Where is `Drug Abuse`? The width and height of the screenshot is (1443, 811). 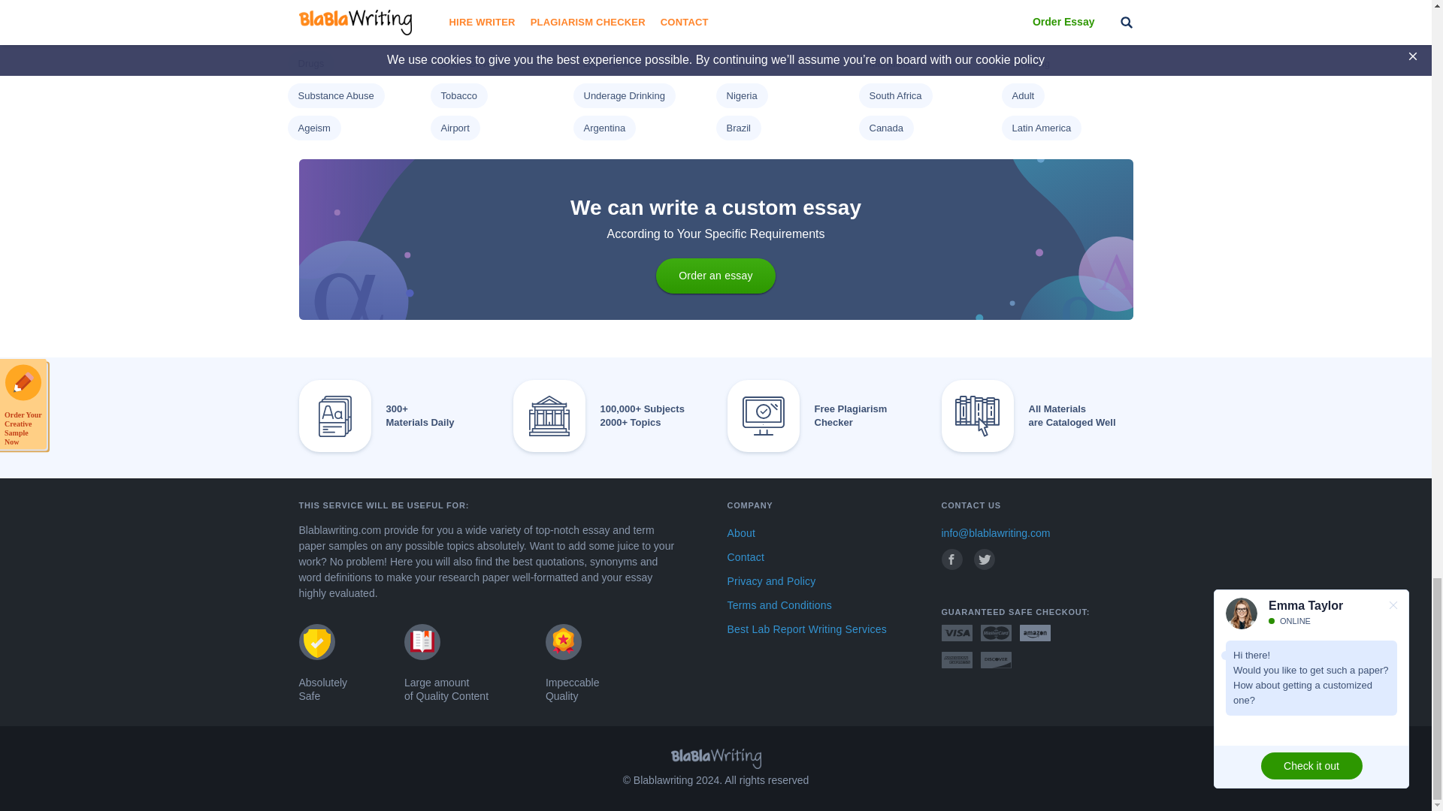 Drug Abuse is located at coordinates (894, 30).